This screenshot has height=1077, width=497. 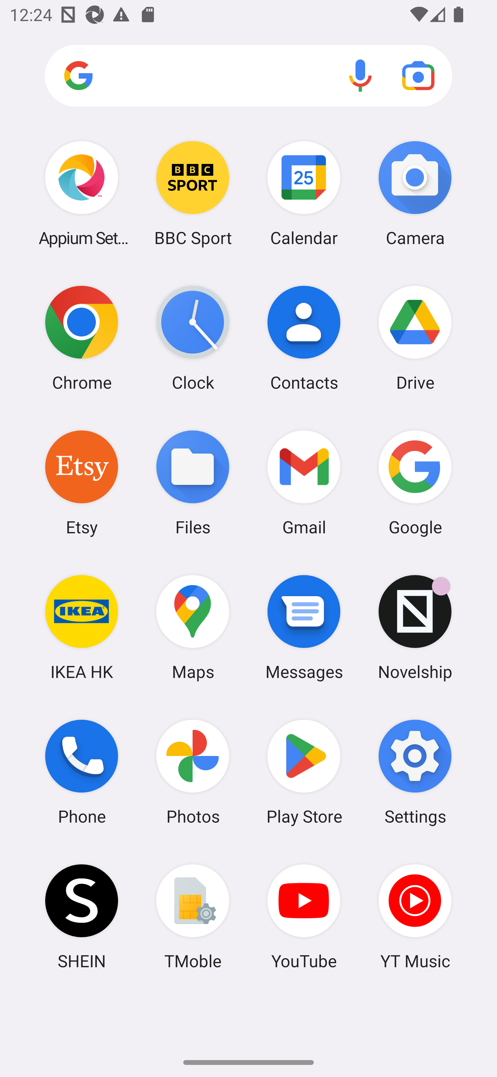 What do you see at coordinates (360, 75) in the screenshot?
I see `Voice search` at bounding box center [360, 75].